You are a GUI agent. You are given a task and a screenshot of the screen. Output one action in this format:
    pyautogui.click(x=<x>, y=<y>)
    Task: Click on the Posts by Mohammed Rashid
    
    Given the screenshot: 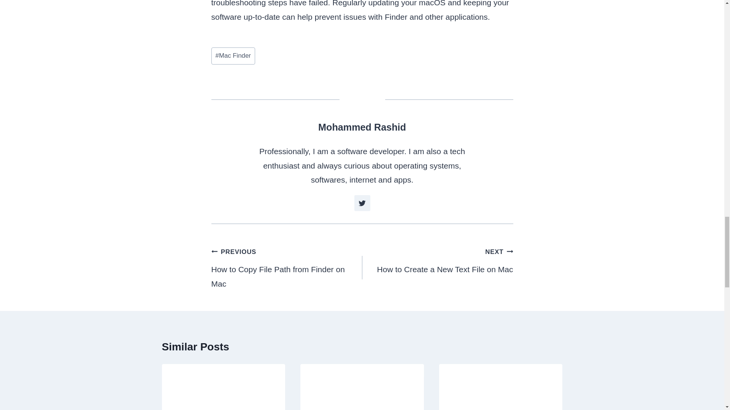 What is the action you would take?
    pyautogui.click(x=437, y=260)
    